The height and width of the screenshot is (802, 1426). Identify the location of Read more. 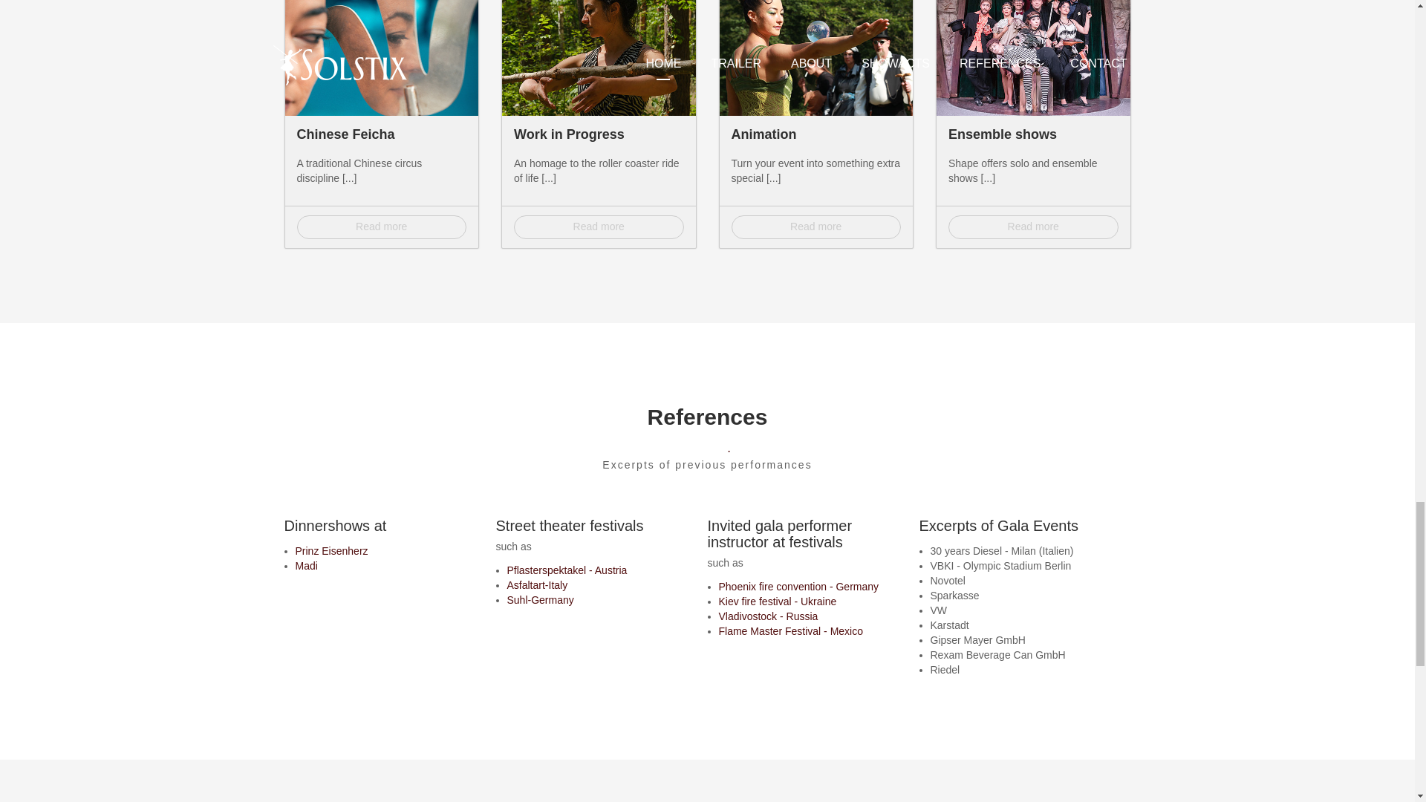
(815, 227).